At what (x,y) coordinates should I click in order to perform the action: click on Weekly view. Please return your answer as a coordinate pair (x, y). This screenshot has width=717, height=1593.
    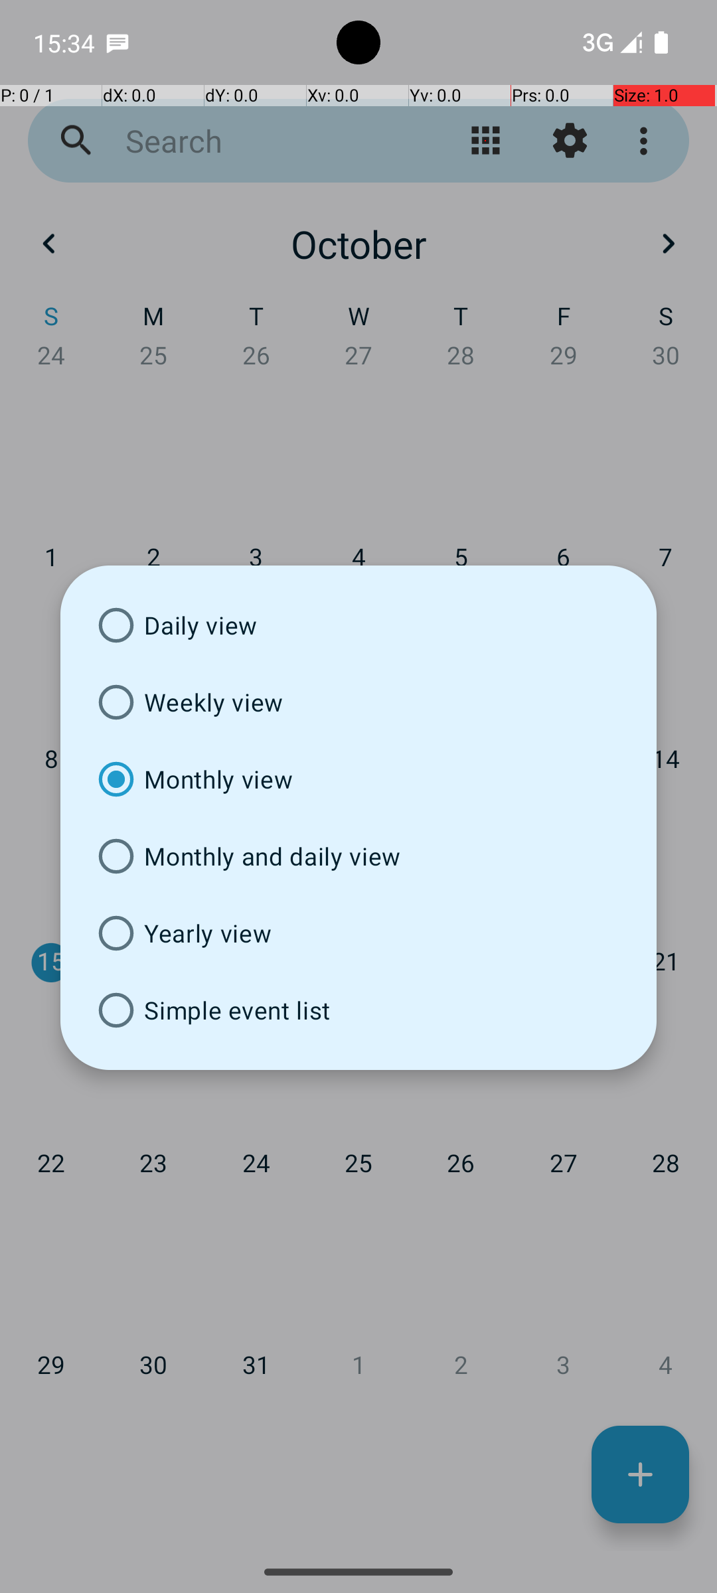
    Looking at the image, I should click on (358, 702).